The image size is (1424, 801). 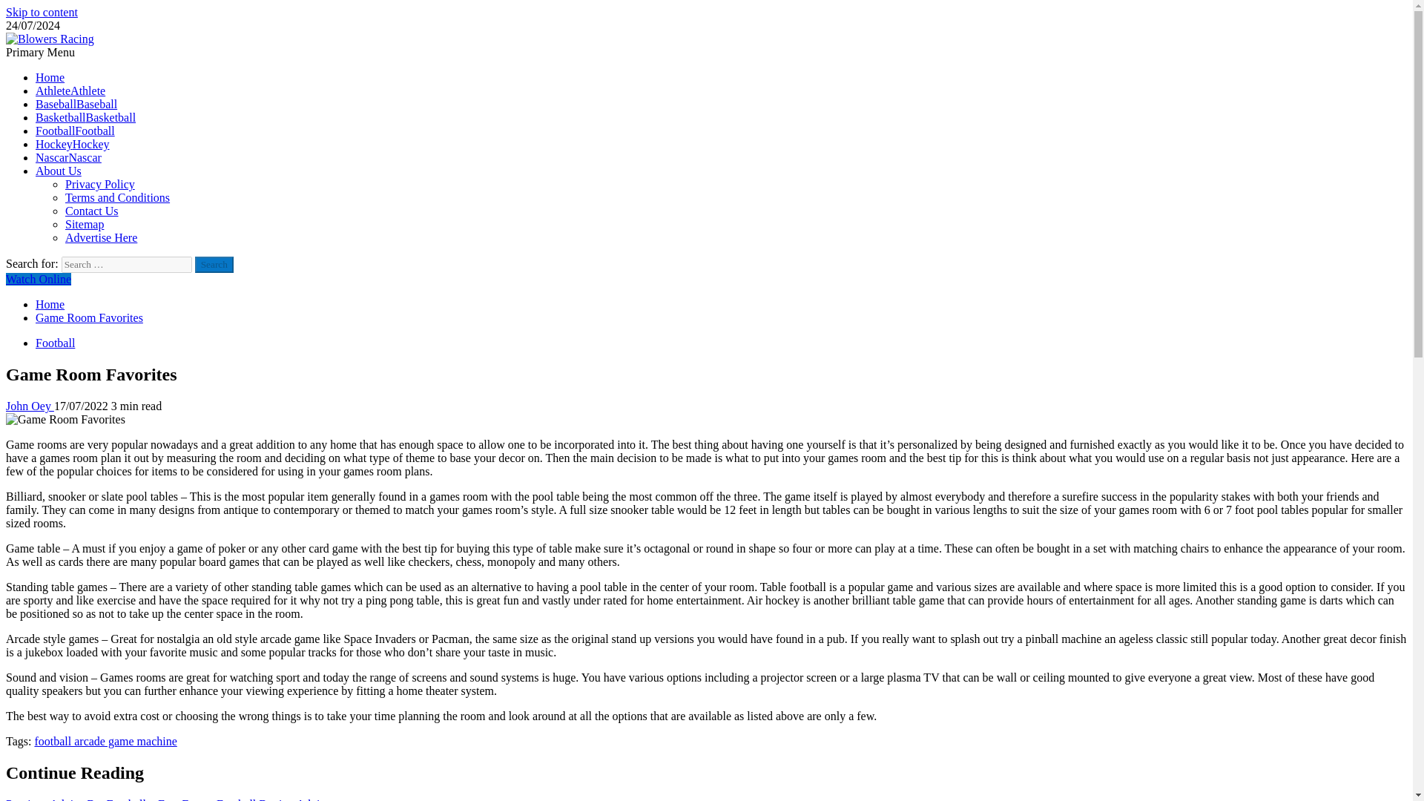 I want to click on HockeyHockey, so click(x=73, y=144).